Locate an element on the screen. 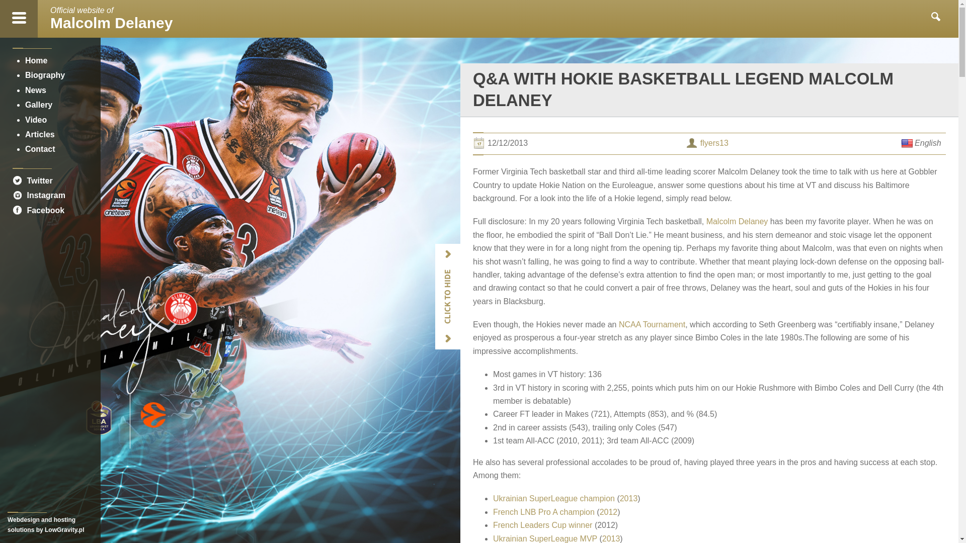 The height and width of the screenshot is (543, 966). NCAA Tournament is located at coordinates (111, 18).